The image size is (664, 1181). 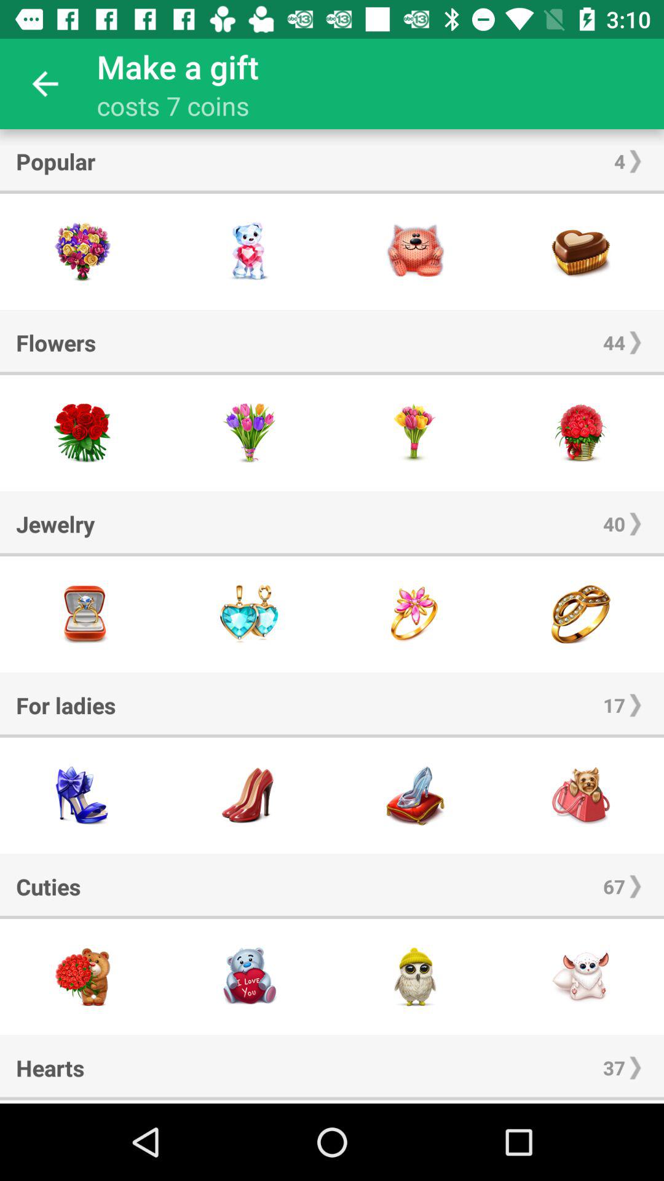 What do you see at coordinates (614, 1068) in the screenshot?
I see `choose the icon to the right of hearts` at bounding box center [614, 1068].